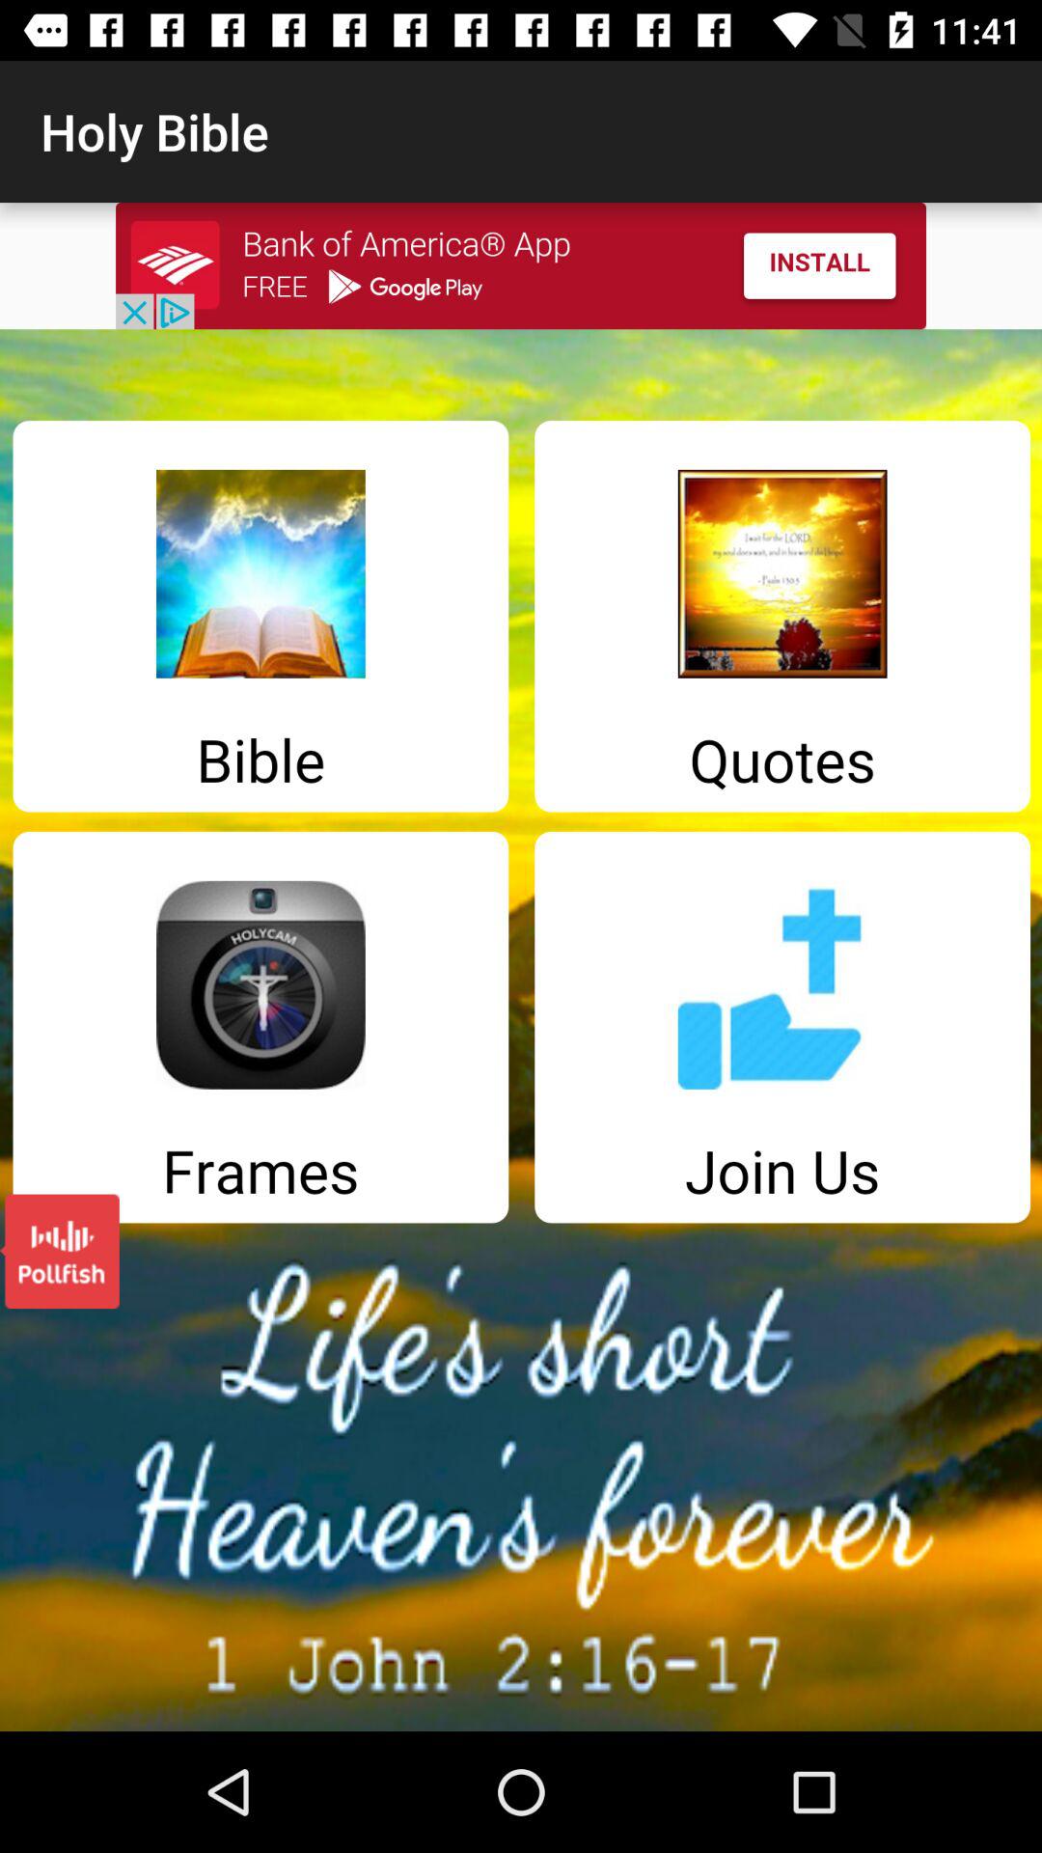 This screenshot has width=1042, height=1853. Describe the element at coordinates (521, 266) in the screenshot. I see `install the option` at that location.